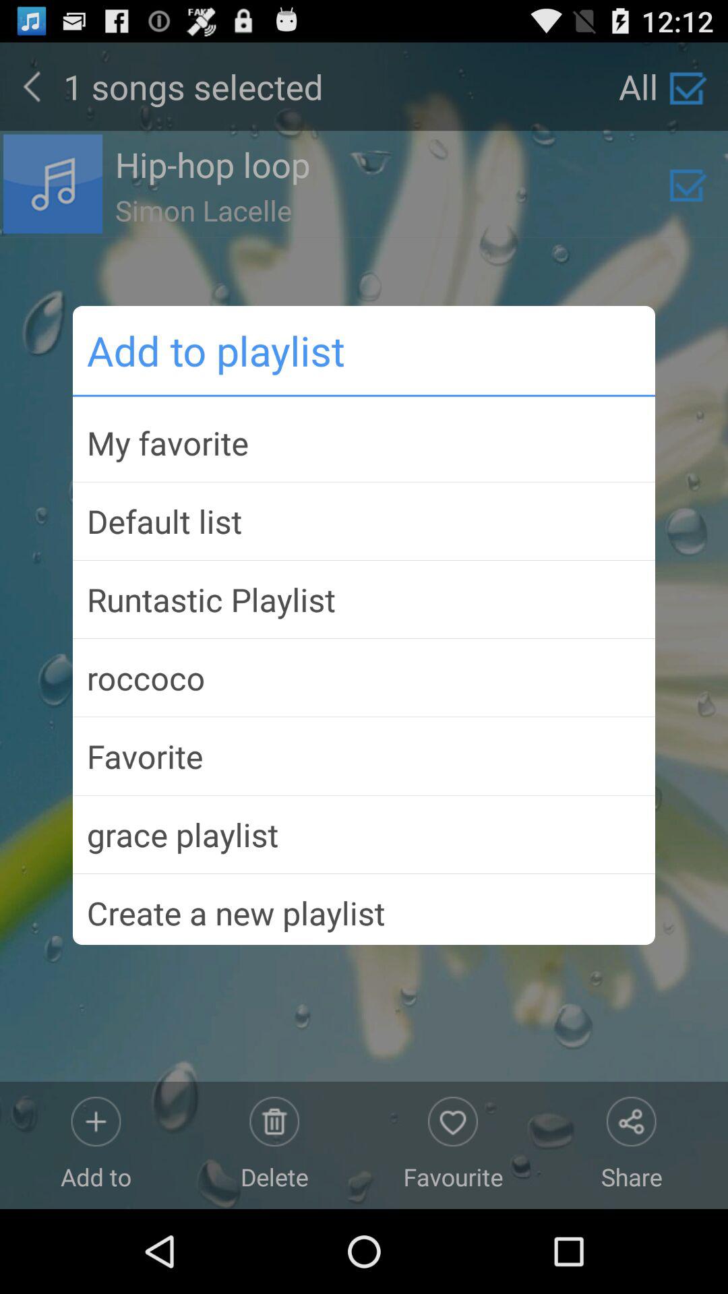 The image size is (728, 1294). I want to click on scroll to the create a new item, so click(364, 907).